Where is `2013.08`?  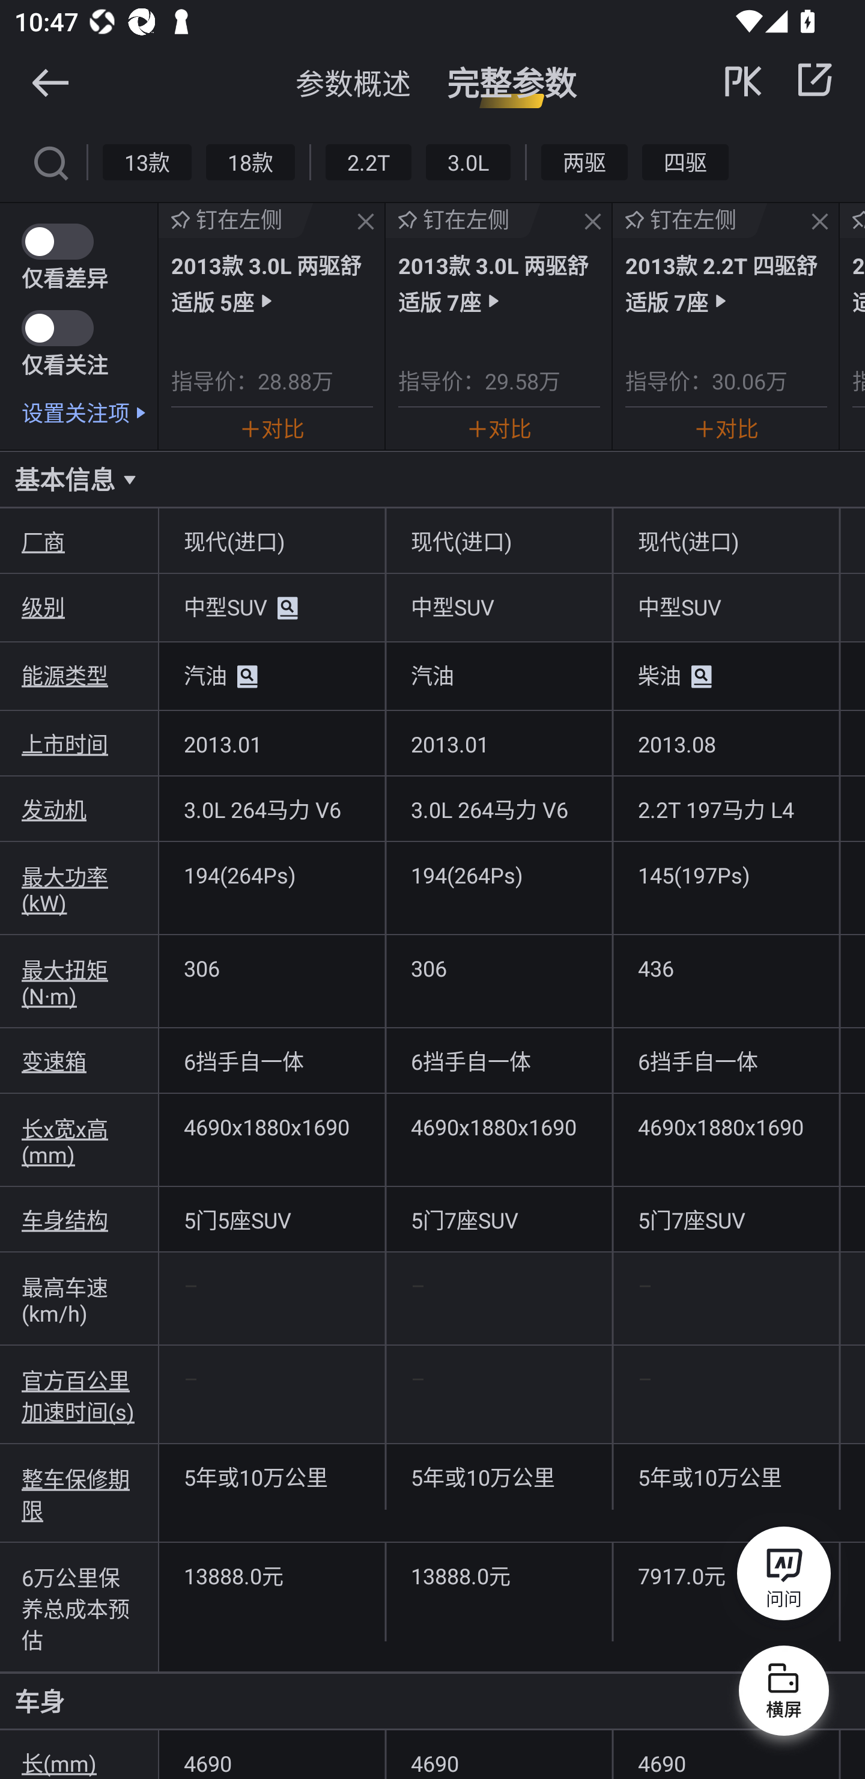 2013.08 is located at coordinates (726, 743).